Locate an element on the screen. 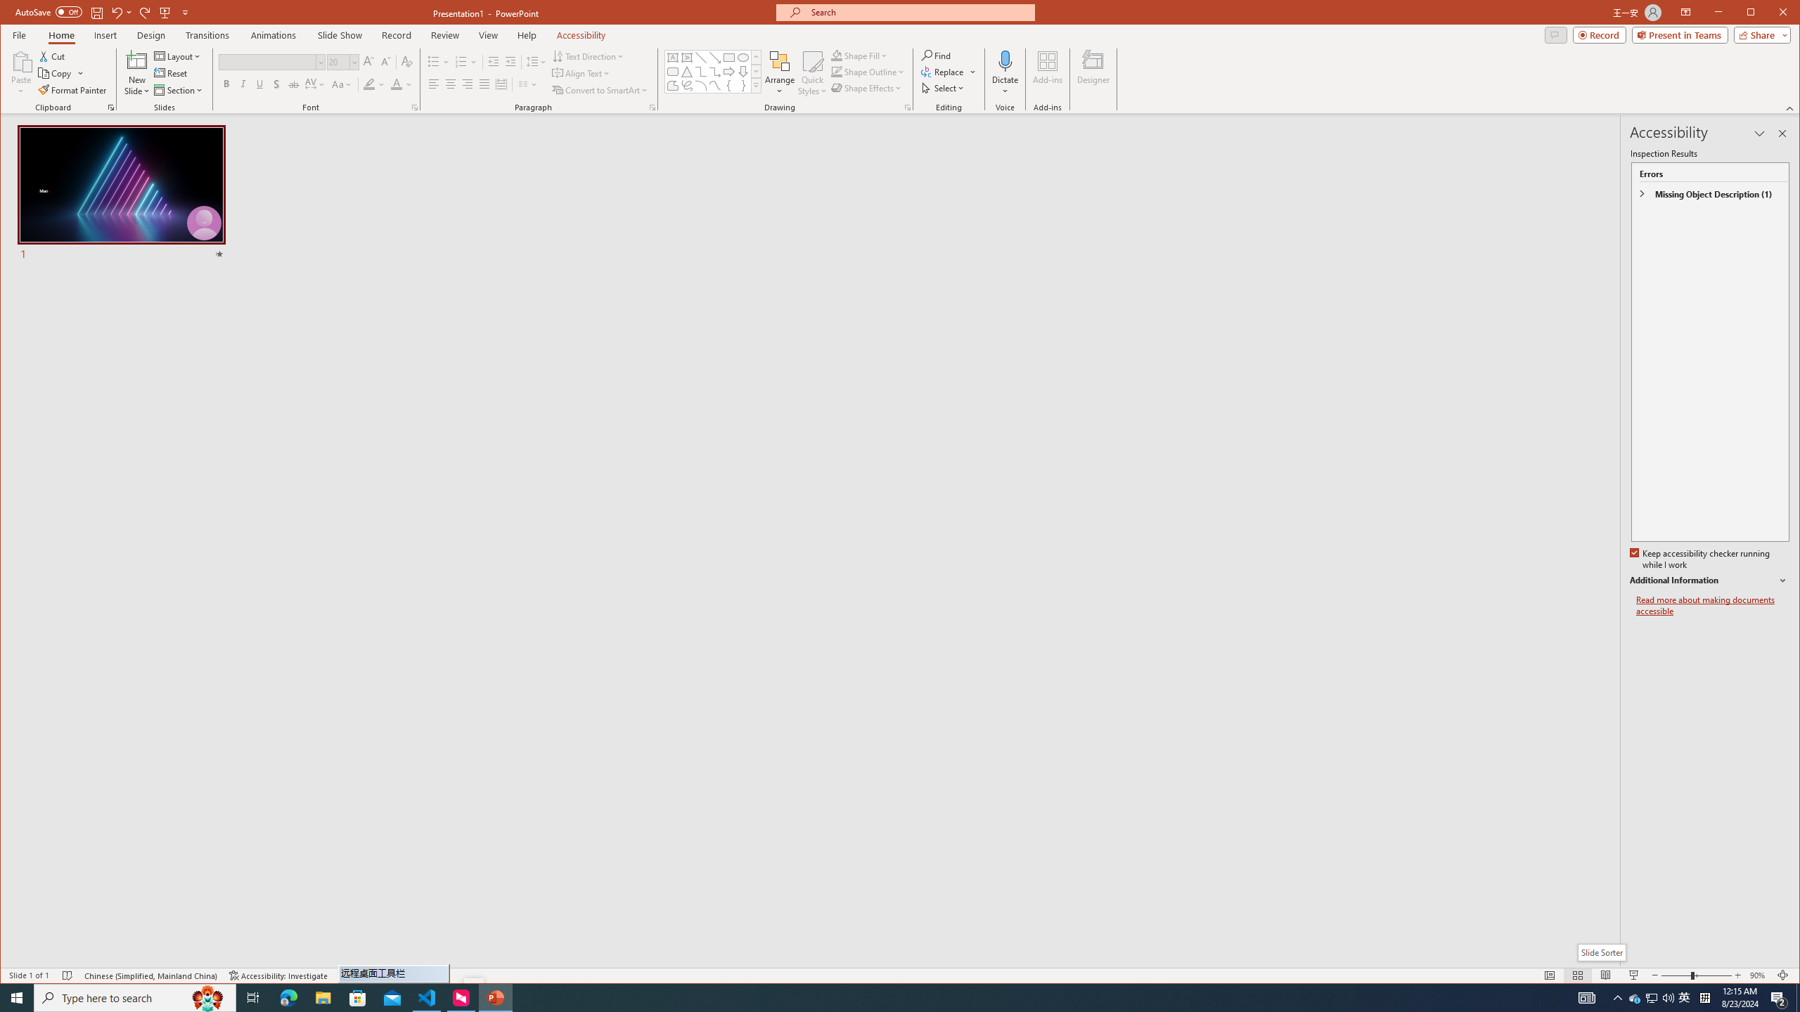 Image resolution: width=1800 pixels, height=1012 pixels. Align Right is located at coordinates (467, 84).